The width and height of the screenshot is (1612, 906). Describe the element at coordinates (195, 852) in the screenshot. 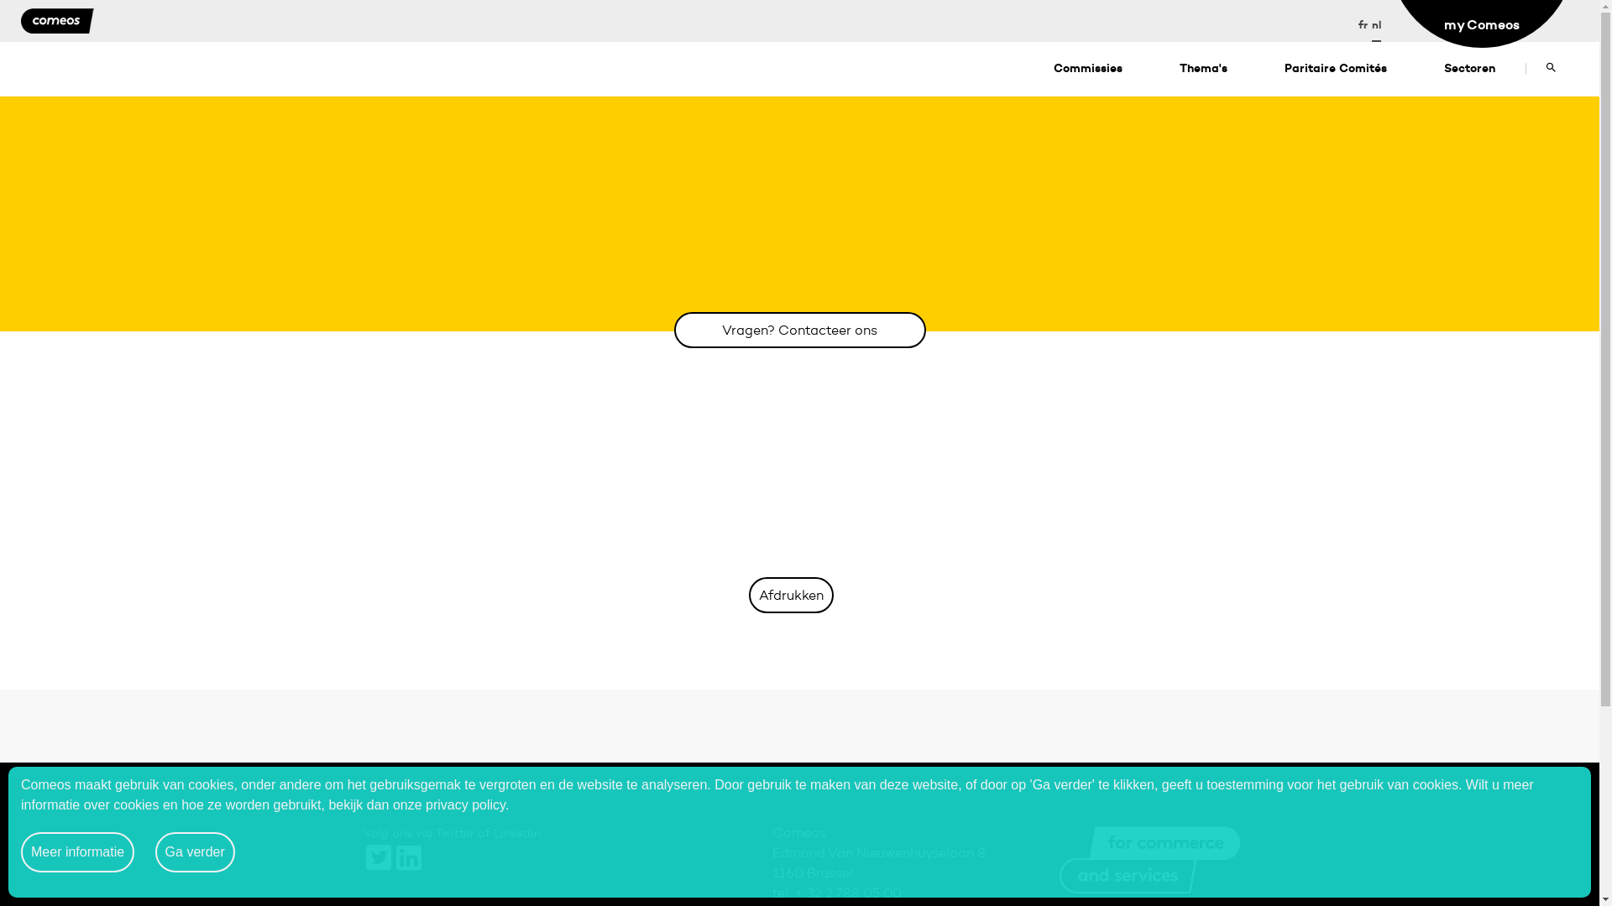

I see `Ga verder` at that location.